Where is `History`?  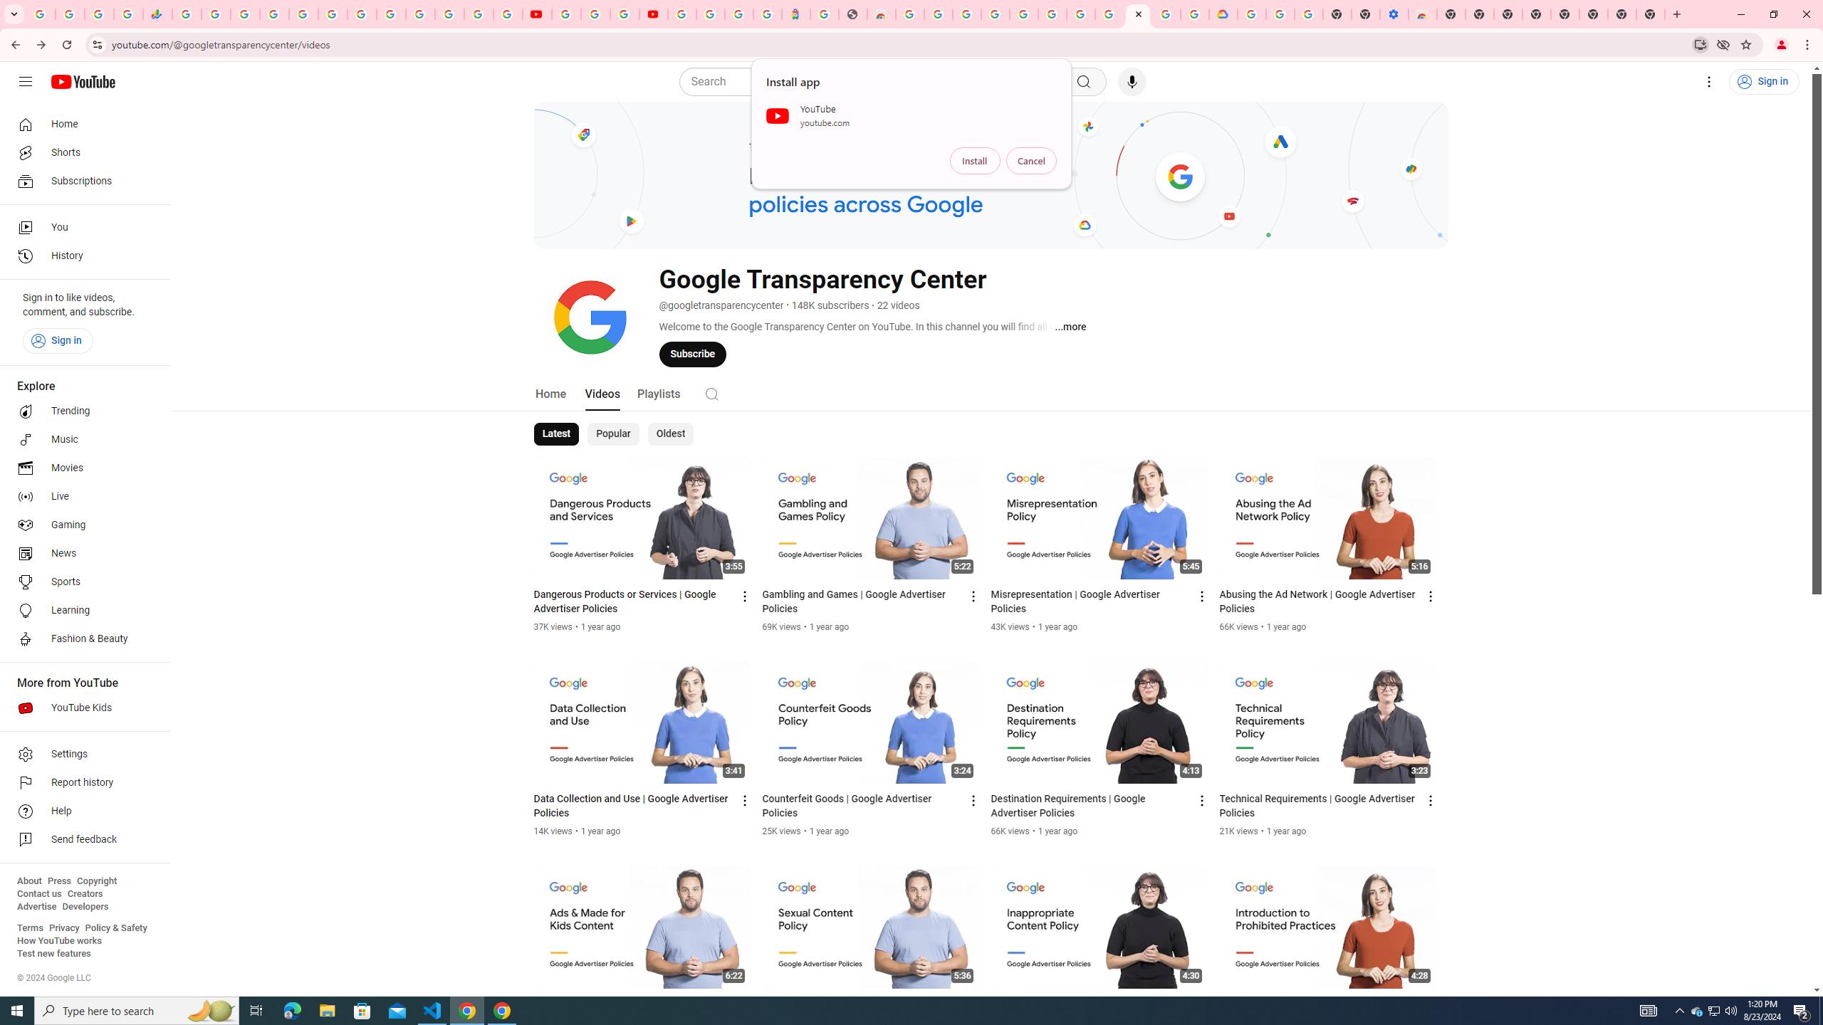
History is located at coordinates (81, 256).